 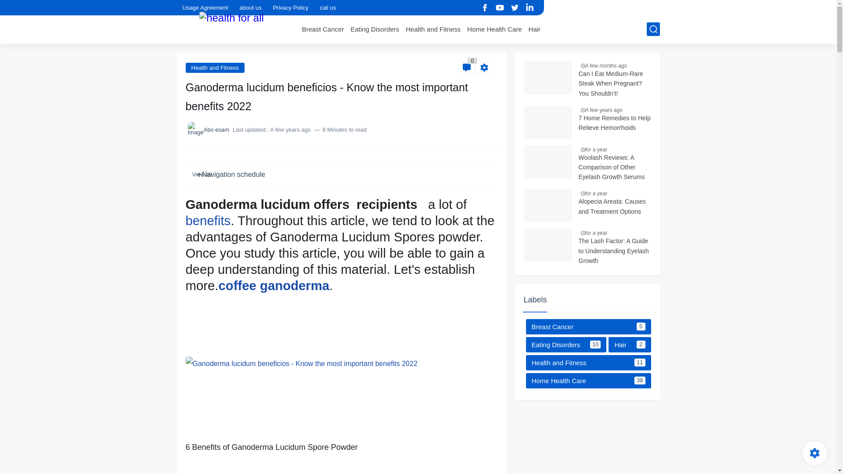 What do you see at coordinates (500, 8) in the screenshot?
I see `youtube` at bounding box center [500, 8].